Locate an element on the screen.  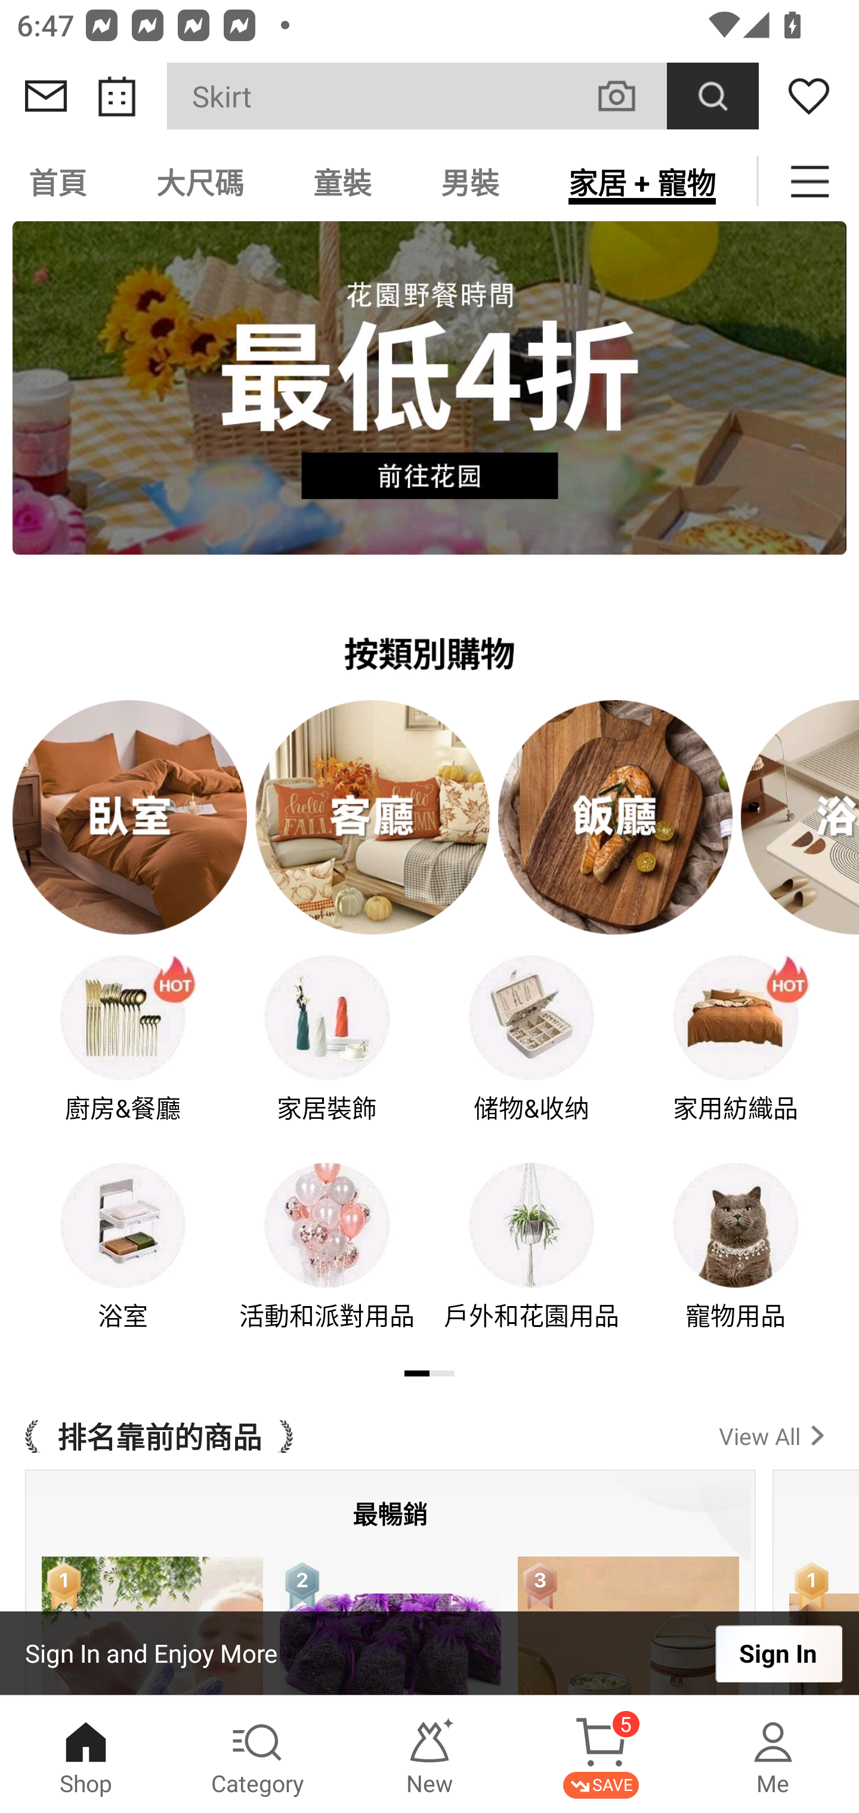
活動和派對用品 is located at coordinates (327, 1262).